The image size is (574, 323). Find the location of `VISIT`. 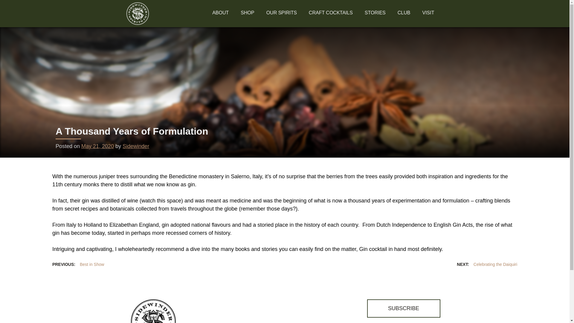

VISIT is located at coordinates (428, 14).